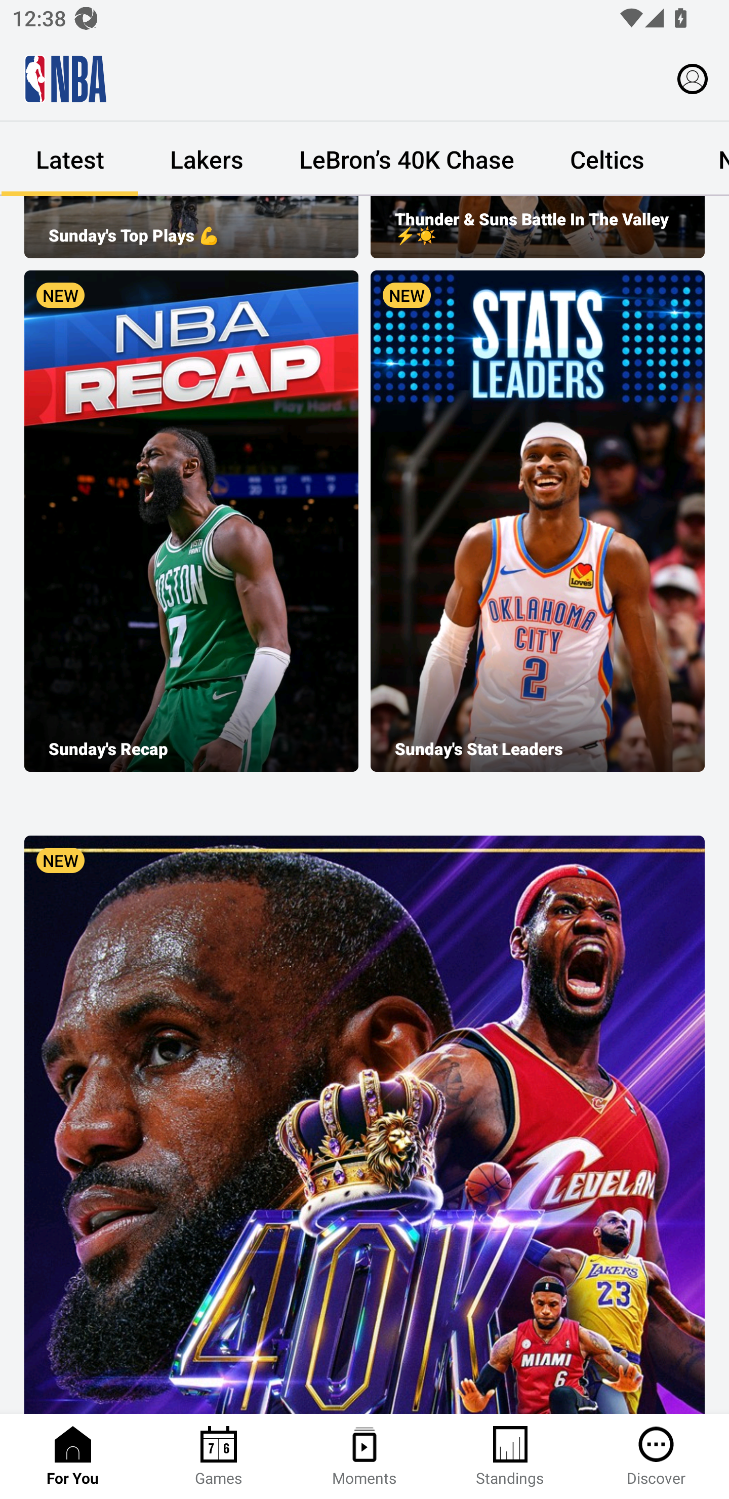  Describe the element at coordinates (538, 521) in the screenshot. I see `NEW Sunday's Stat Leaders` at that location.